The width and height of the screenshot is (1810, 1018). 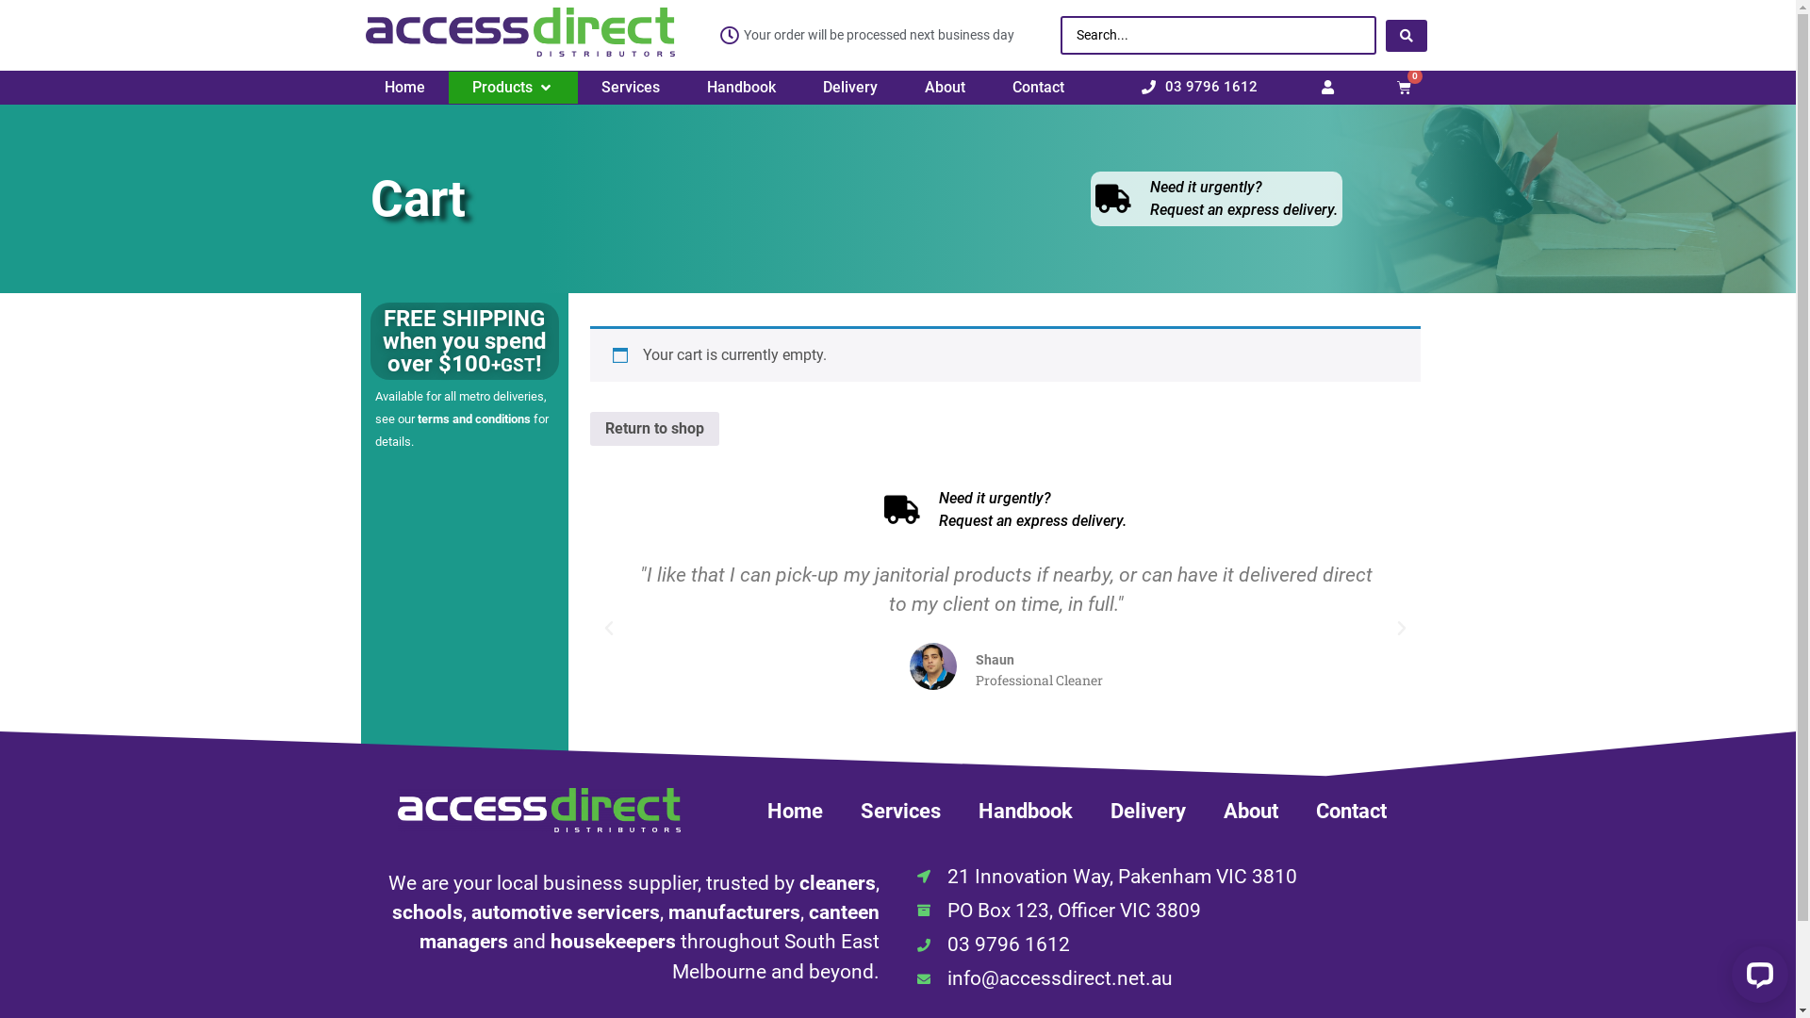 I want to click on cleaners, so click(x=837, y=883).